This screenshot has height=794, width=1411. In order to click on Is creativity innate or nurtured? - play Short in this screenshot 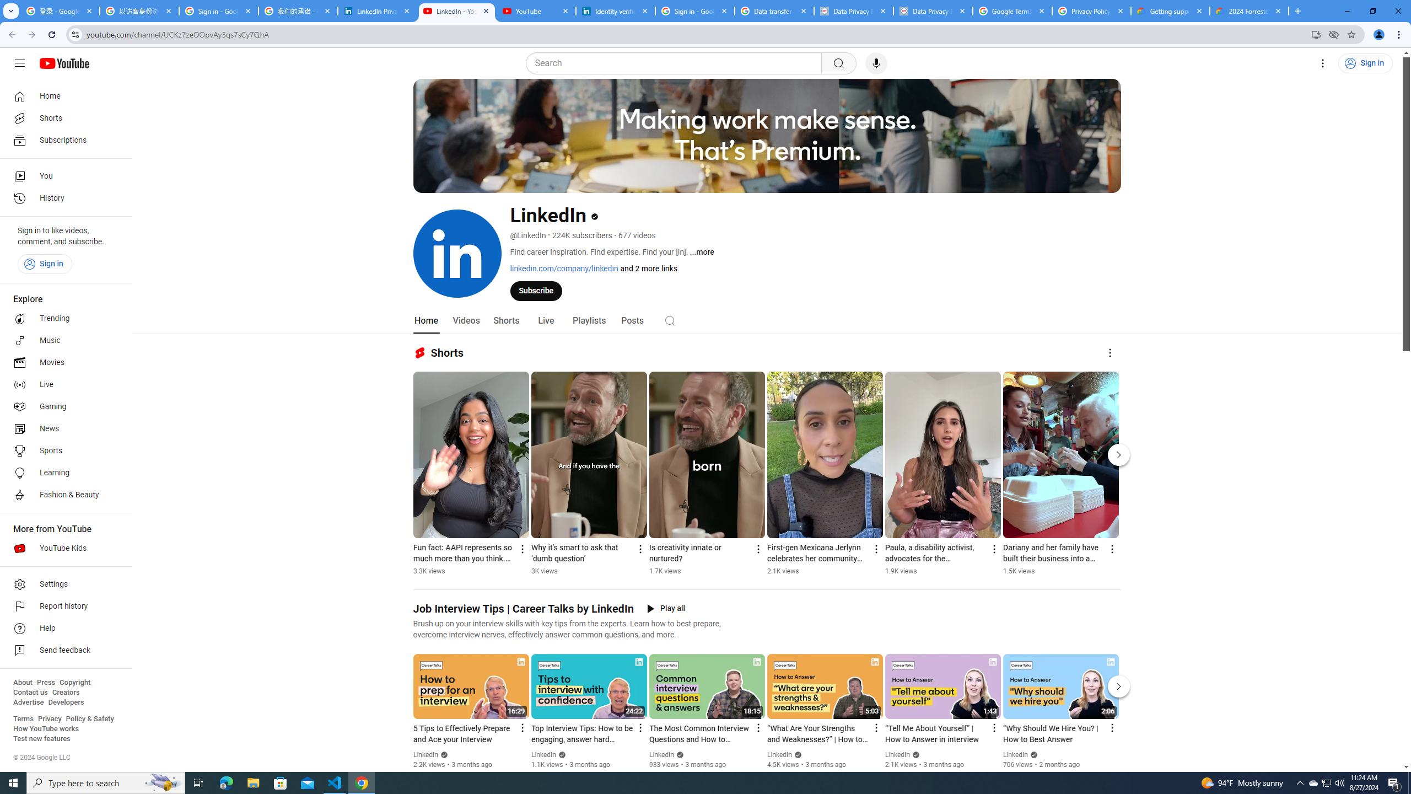, I will do `click(700, 554)`.